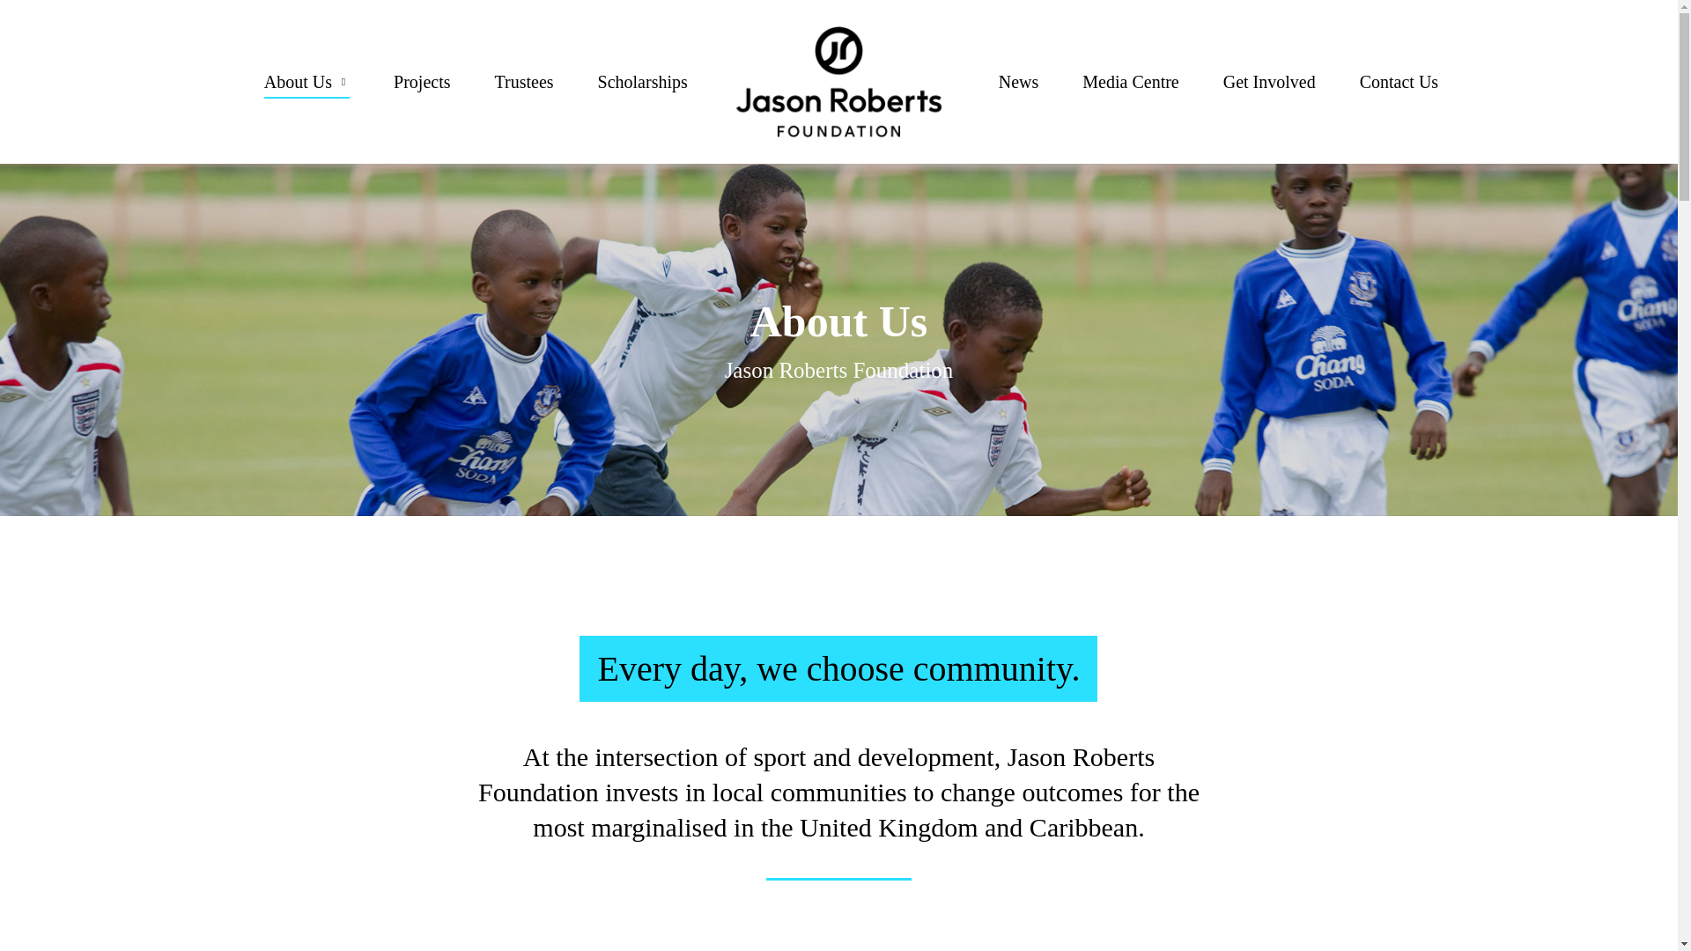  I want to click on Scholarships, so click(643, 81).